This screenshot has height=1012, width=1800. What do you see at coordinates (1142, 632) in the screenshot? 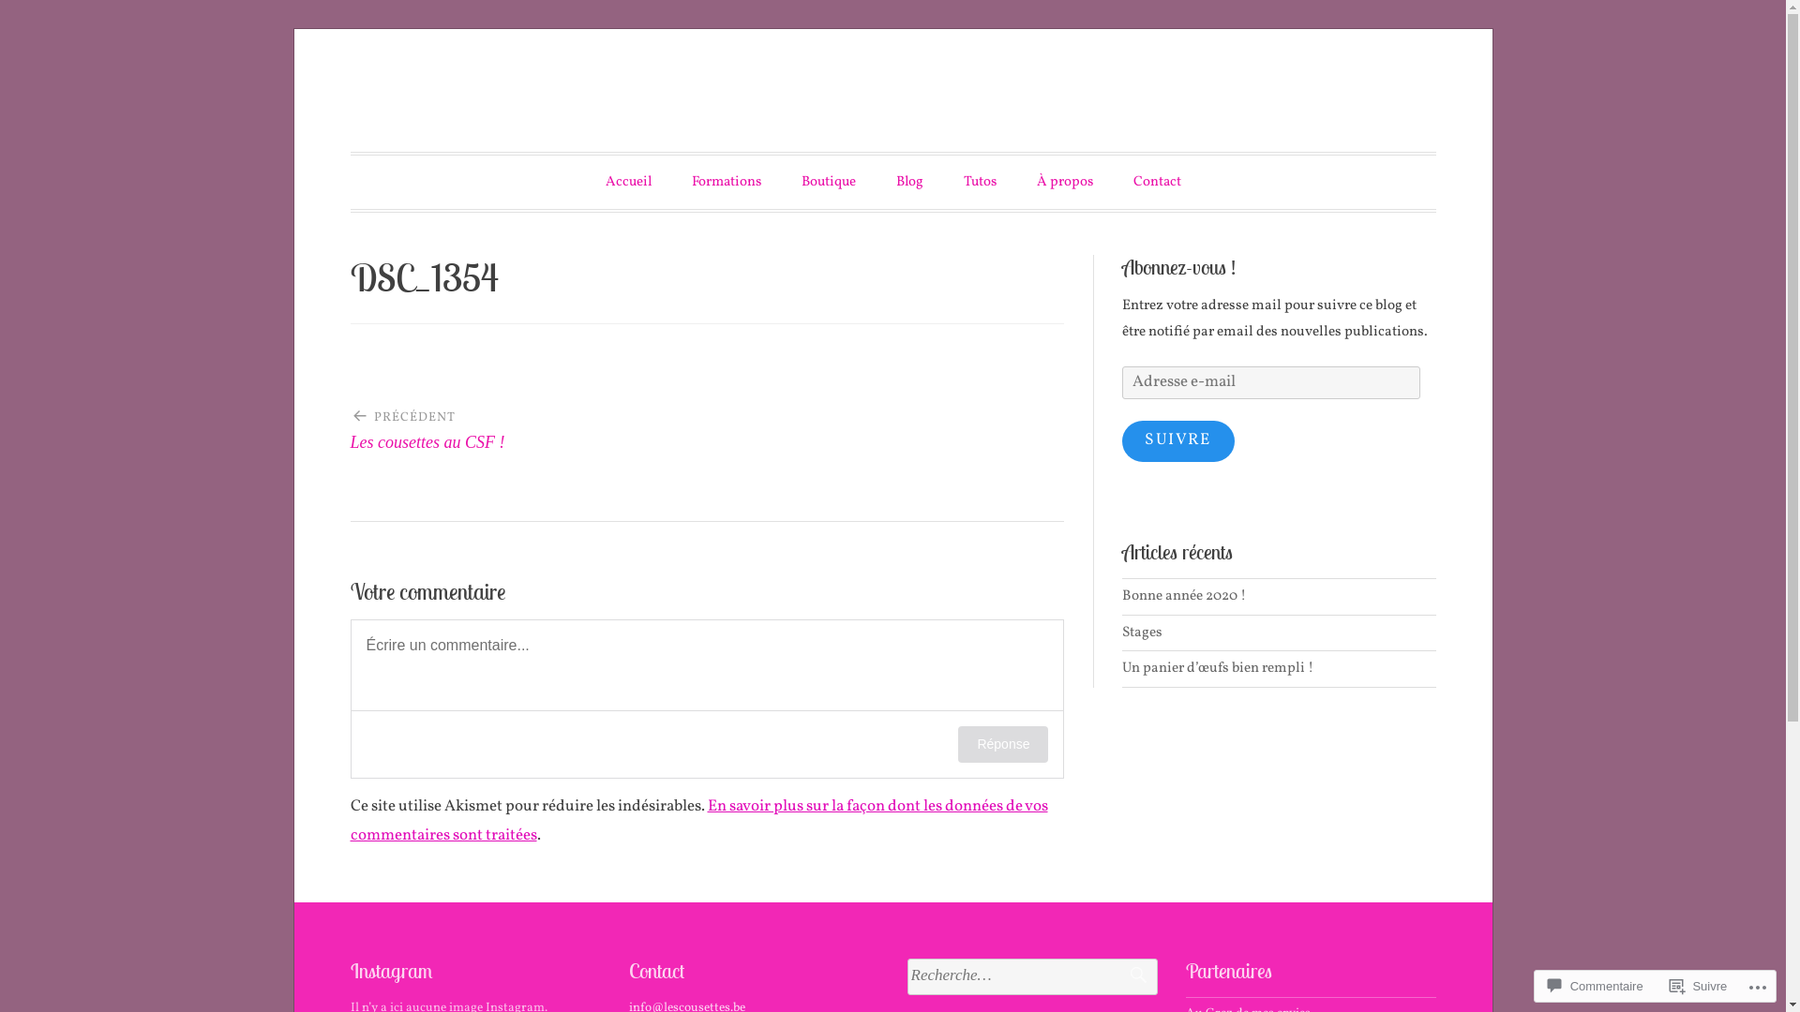
I see `Stages` at bounding box center [1142, 632].